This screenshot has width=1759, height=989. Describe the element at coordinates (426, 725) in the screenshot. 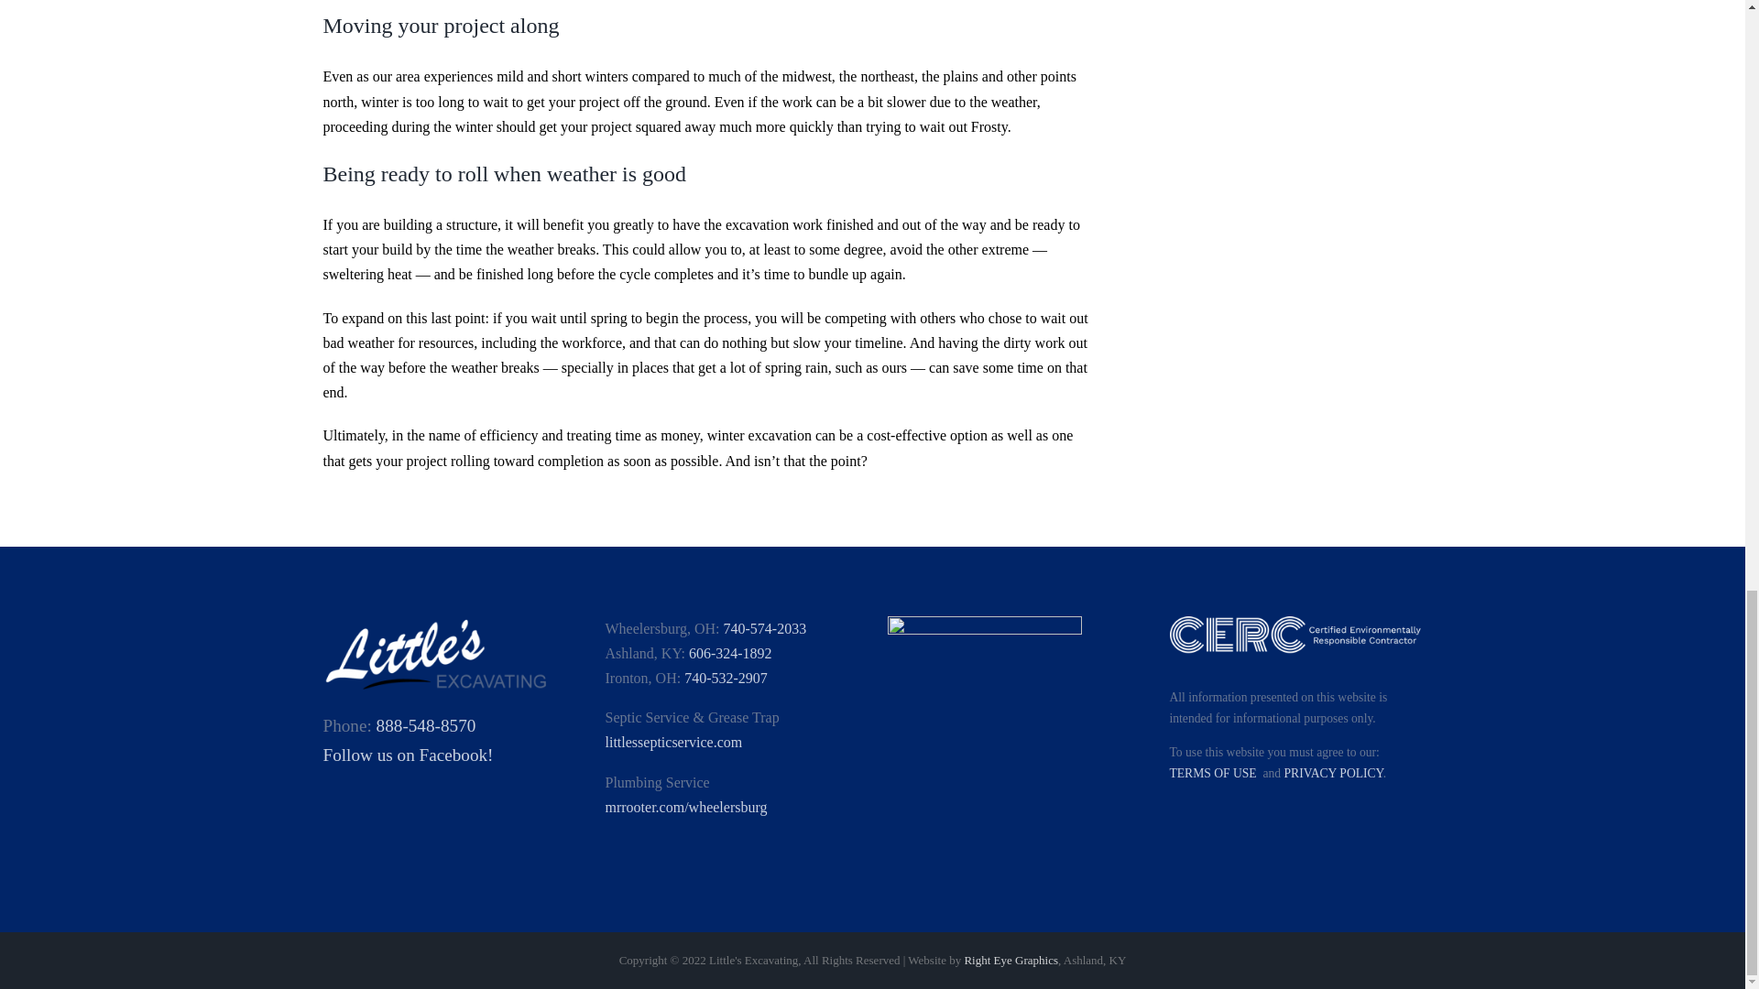

I see `888-548-8570` at that location.